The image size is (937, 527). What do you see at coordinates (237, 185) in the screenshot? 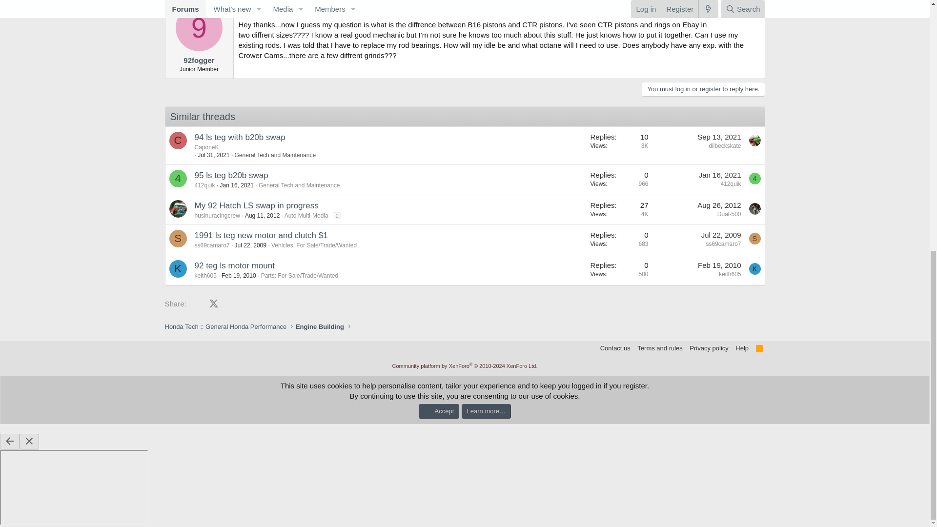
I see `Jan 16, 2021 at 12:34 PM` at bounding box center [237, 185].